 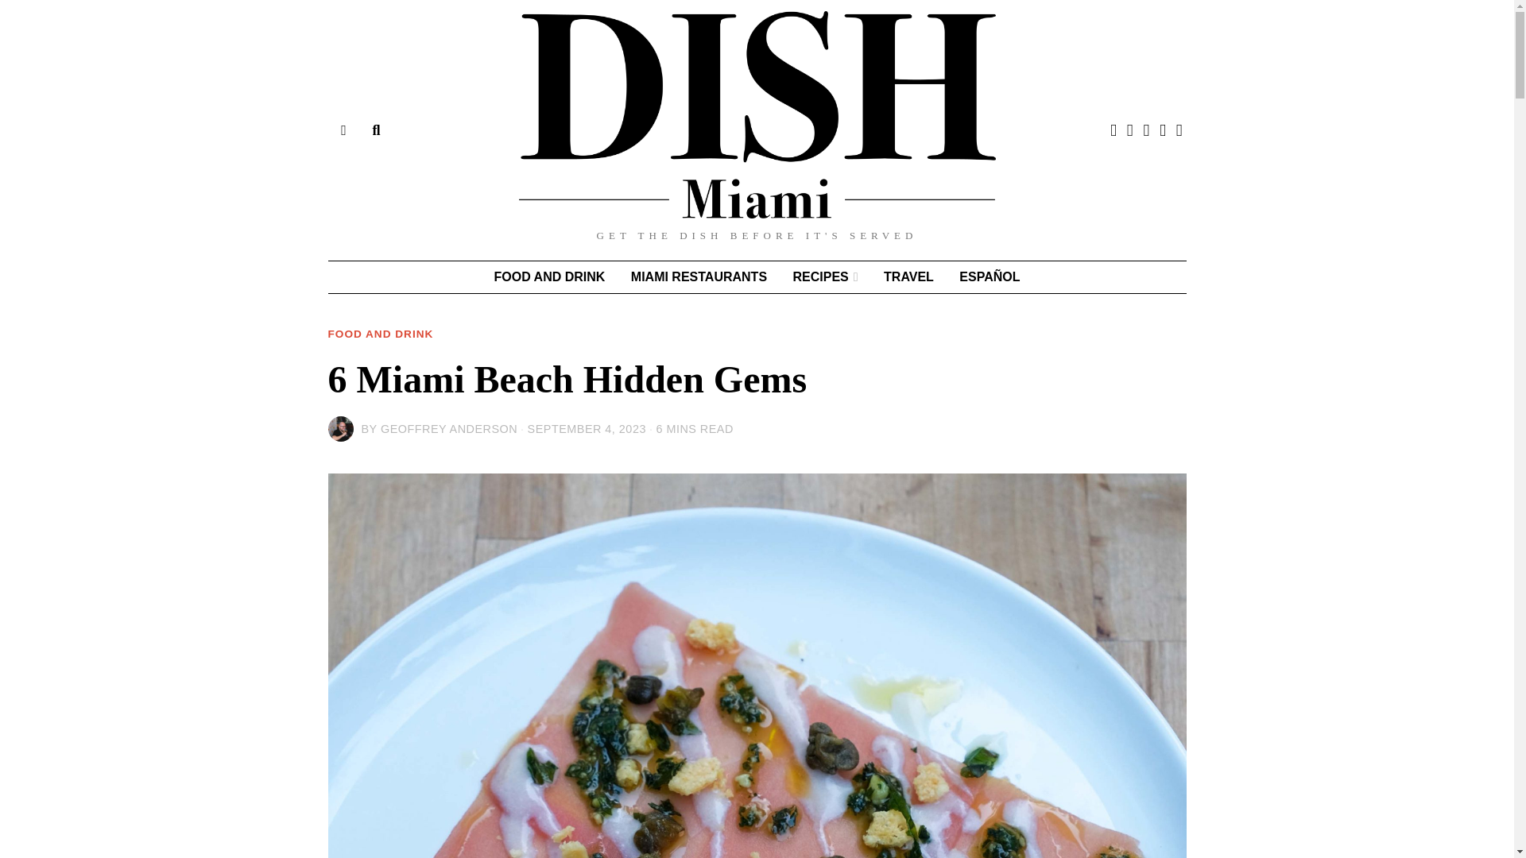 What do you see at coordinates (448, 429) in the screenshot?
I see `GEOFFREY ANDERSON` at bounding box center [448, 429].